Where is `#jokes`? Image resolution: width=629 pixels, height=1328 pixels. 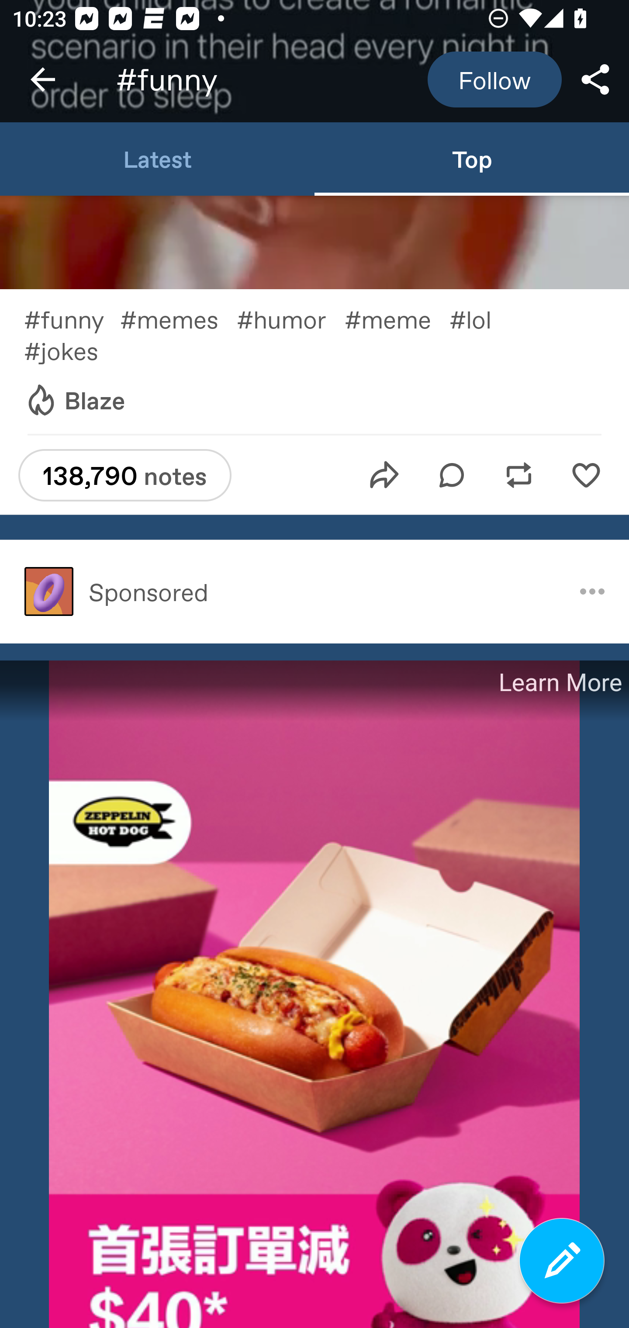
#jokes is located at coordinates (73, 350).